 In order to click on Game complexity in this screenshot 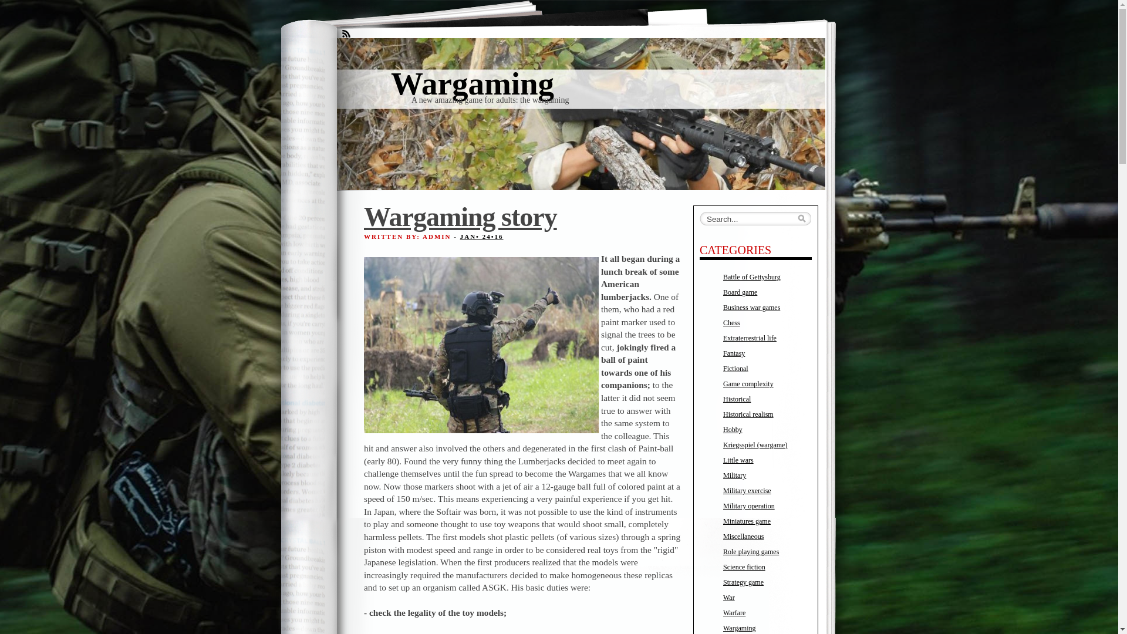, I will do `click(748, 384)`.